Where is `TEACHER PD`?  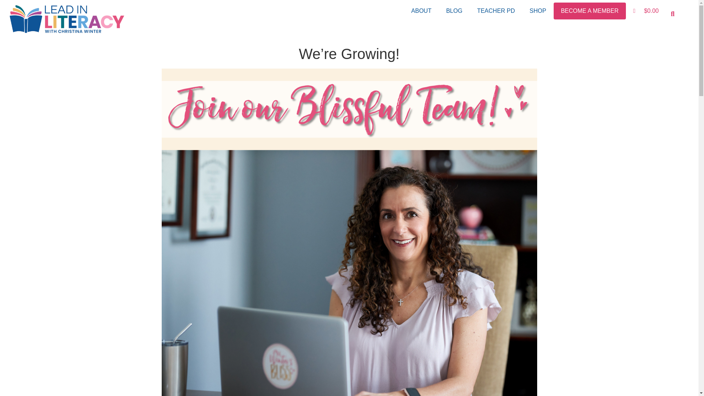 TEACHER PD is located at coordinates (496, 11).